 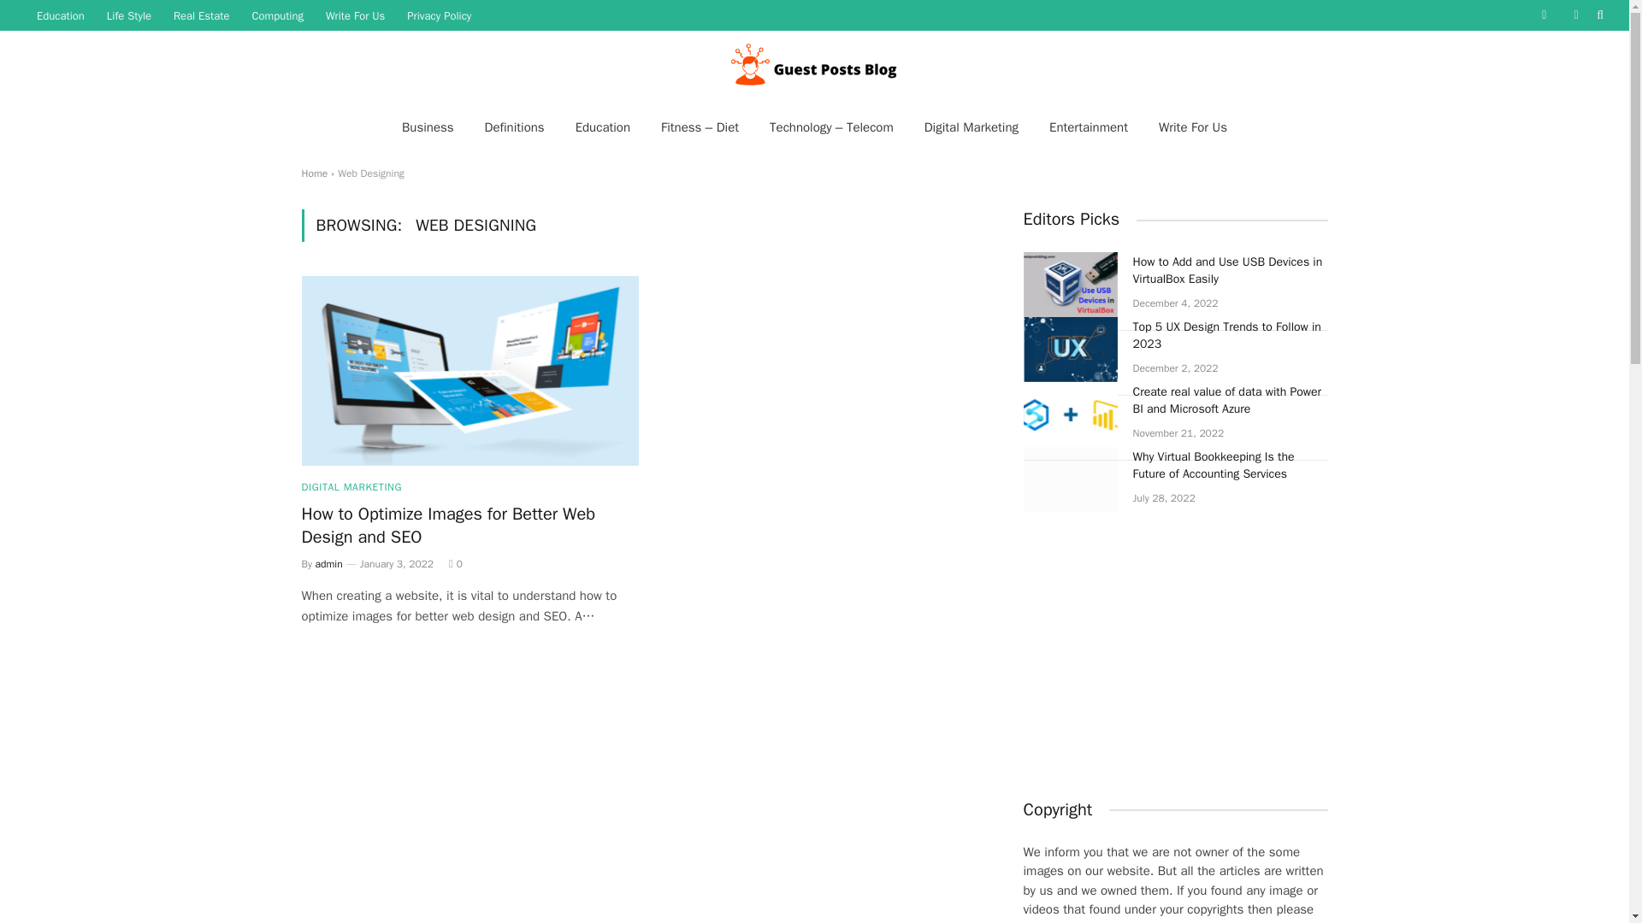 I want to click on Home, so click(x=313, y=173).